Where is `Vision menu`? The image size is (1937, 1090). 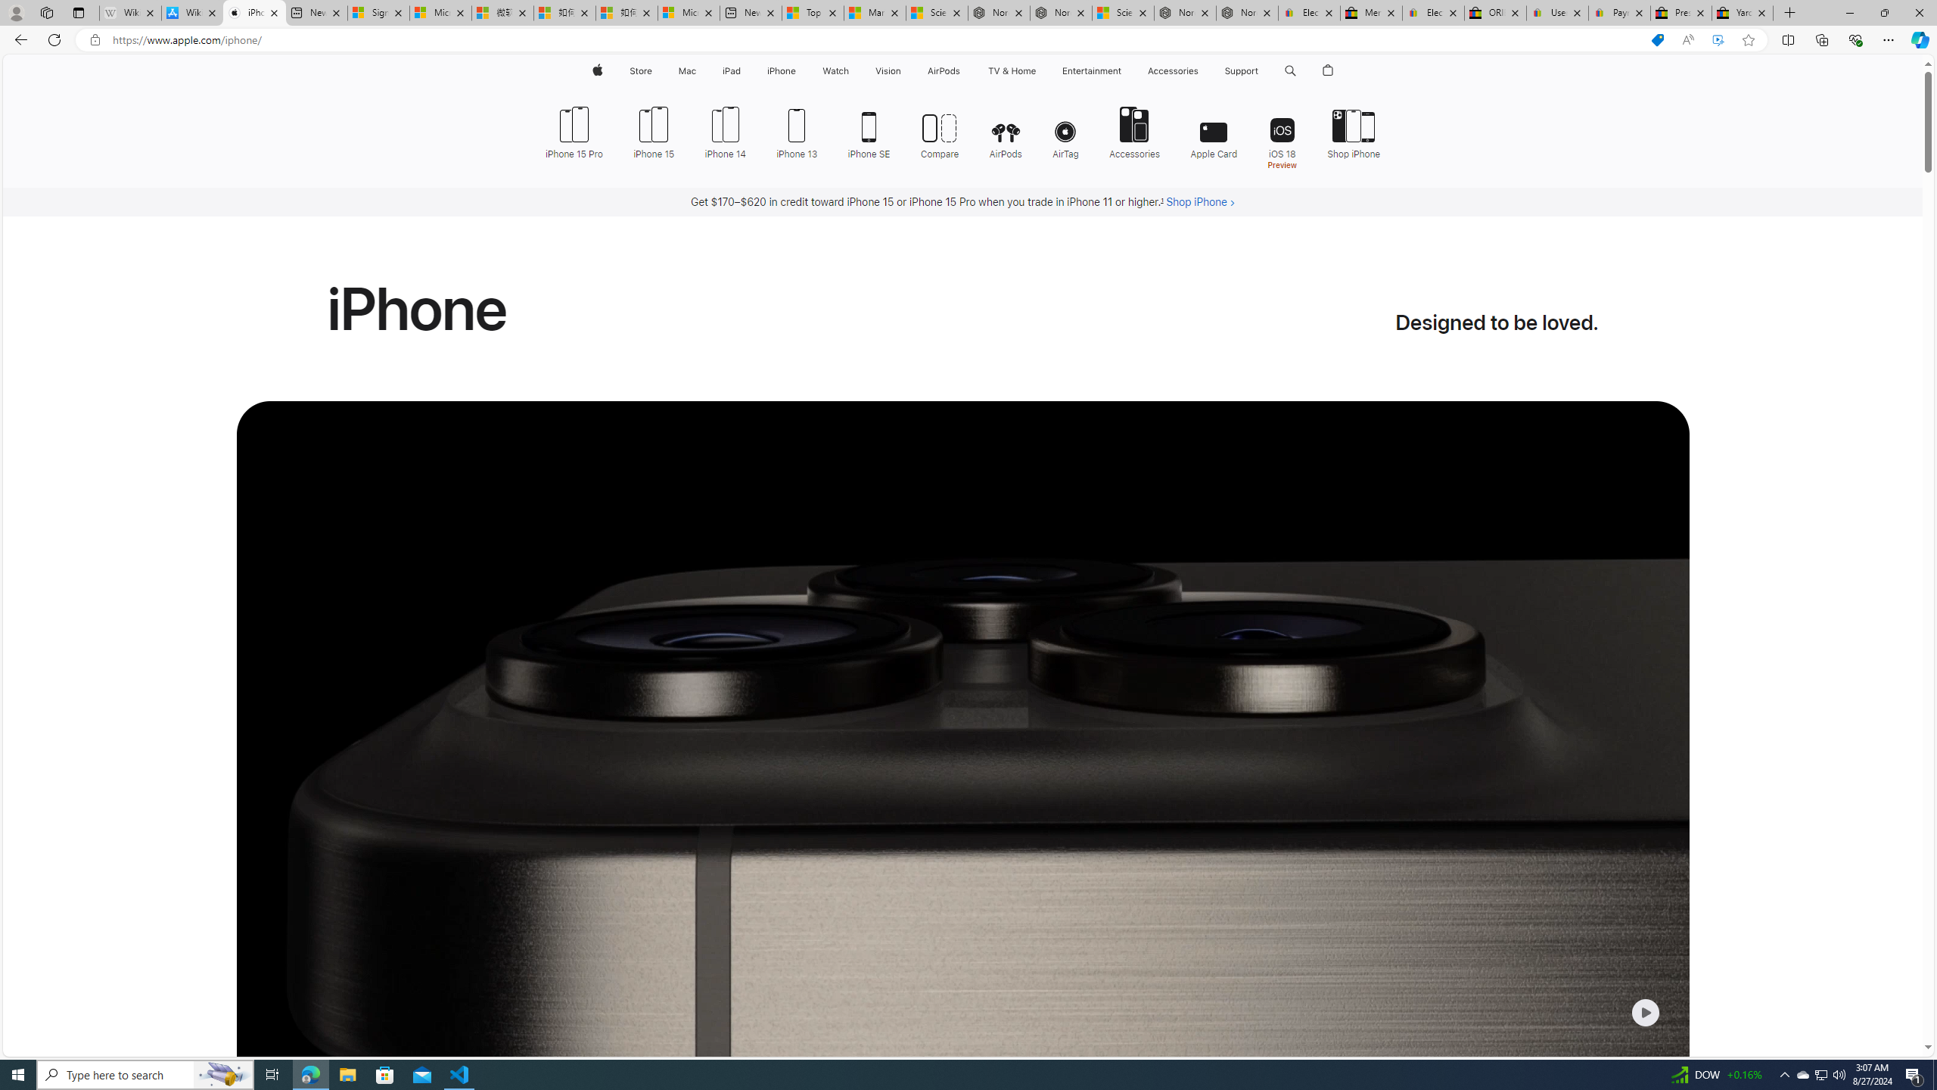
Vision menu is located at coordinates (903, 71).